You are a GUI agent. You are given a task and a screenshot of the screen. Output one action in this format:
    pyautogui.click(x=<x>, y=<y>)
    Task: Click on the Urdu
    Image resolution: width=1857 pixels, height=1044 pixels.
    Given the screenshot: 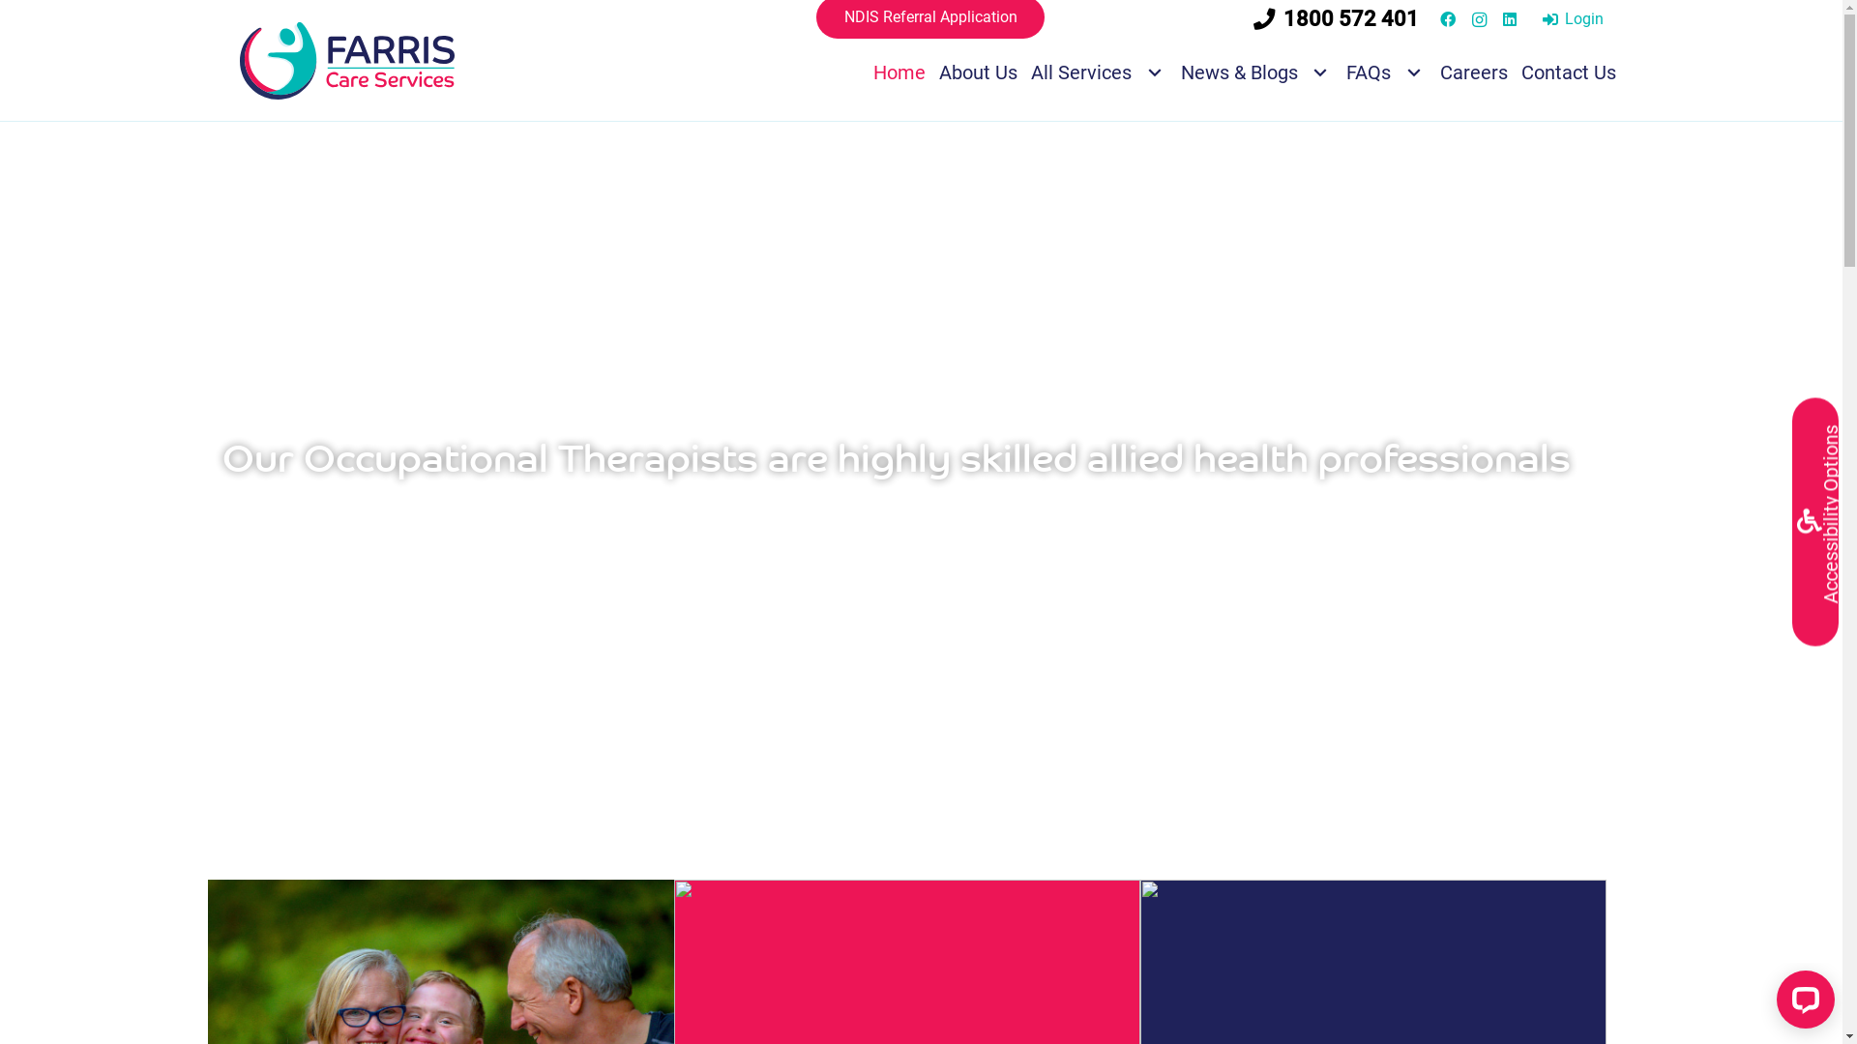 What is the action you would take?
    pyautogui.click(x=1216, y=18)
    